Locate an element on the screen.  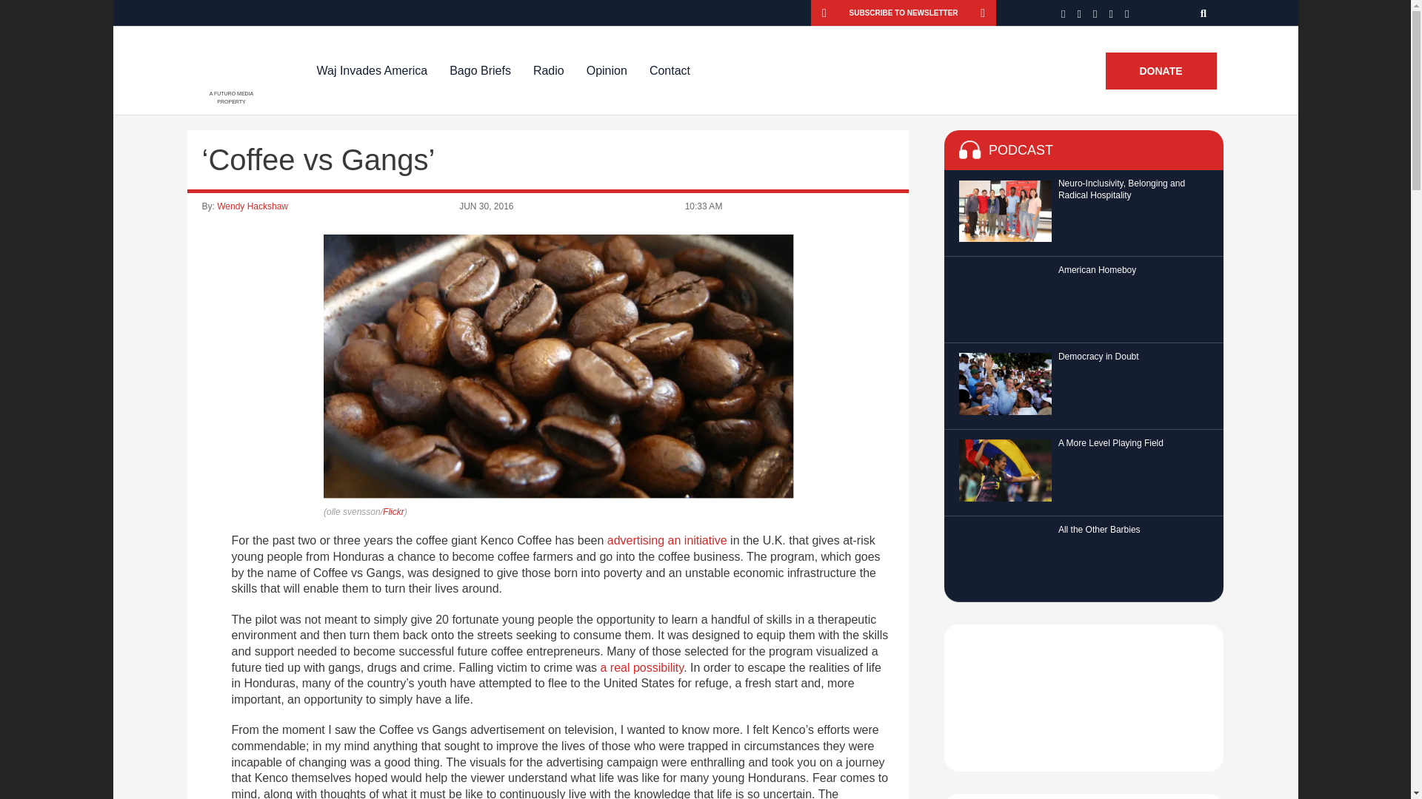
Bago Briefs is located at coordinates (480, 70).